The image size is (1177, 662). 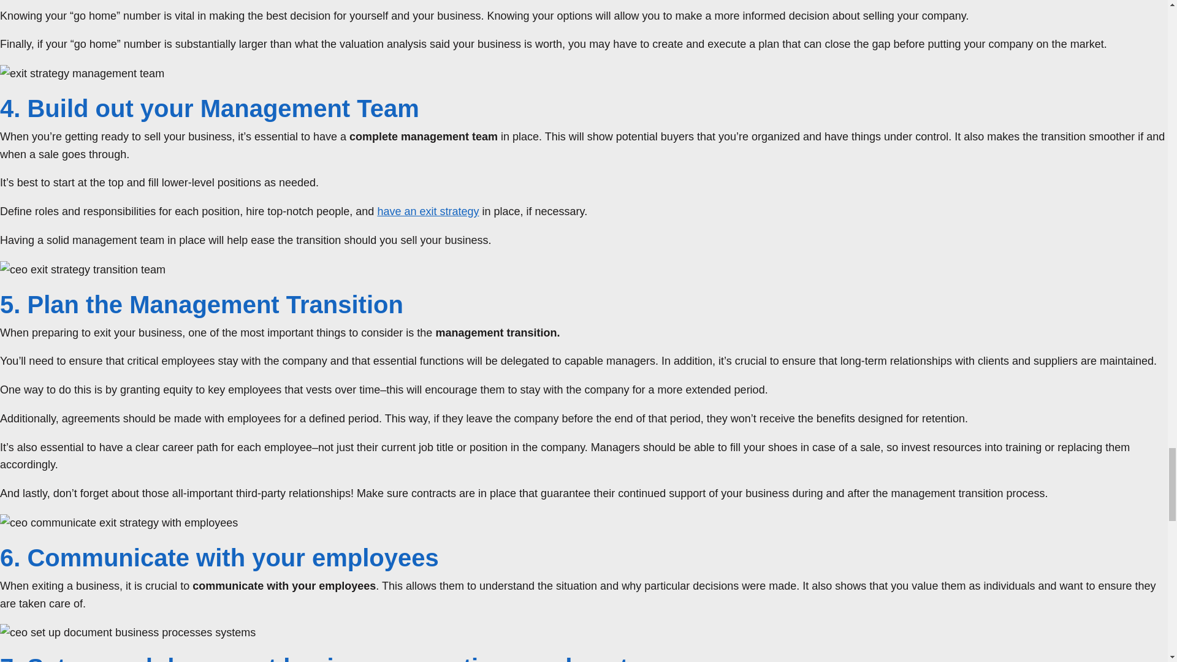 What do you see at coordinates (128, 633) in the screenshot?
I see `ceo set up document business processes systems` at bounding box center [128, 633].